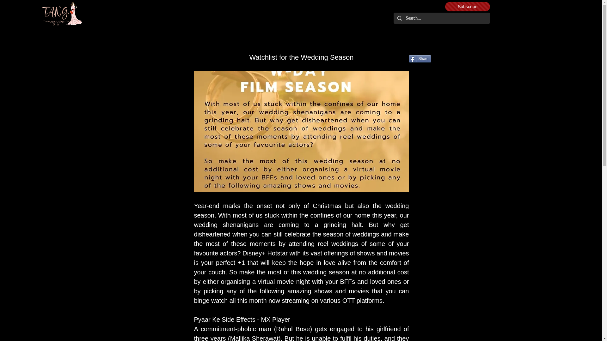 The width and height of the screenshot is (607, 341). What do you see at coordinates (420, 58) in the screenshot?
I see `Share` at bounding box center [420, 58].